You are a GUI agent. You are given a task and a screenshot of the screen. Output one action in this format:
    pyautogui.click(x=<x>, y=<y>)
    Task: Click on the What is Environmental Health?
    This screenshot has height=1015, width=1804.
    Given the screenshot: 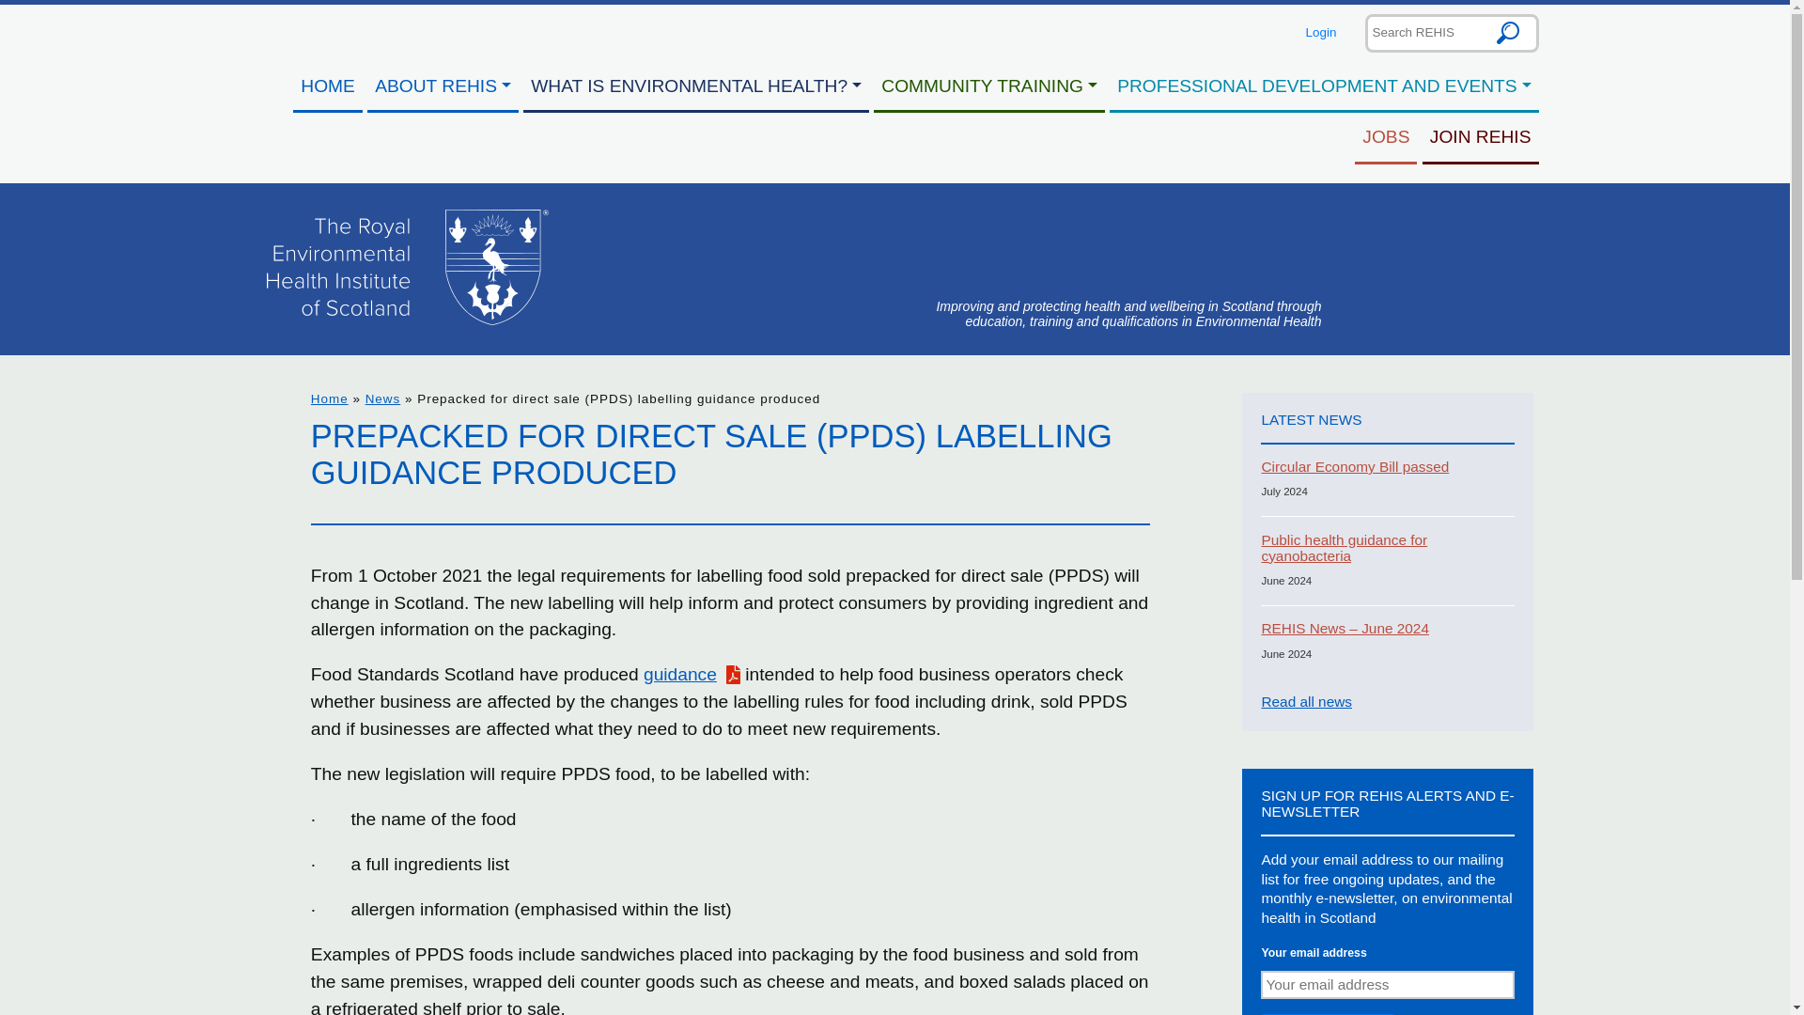 What is the action you would take?
    pyautogui.click(x=695, y=86)
    